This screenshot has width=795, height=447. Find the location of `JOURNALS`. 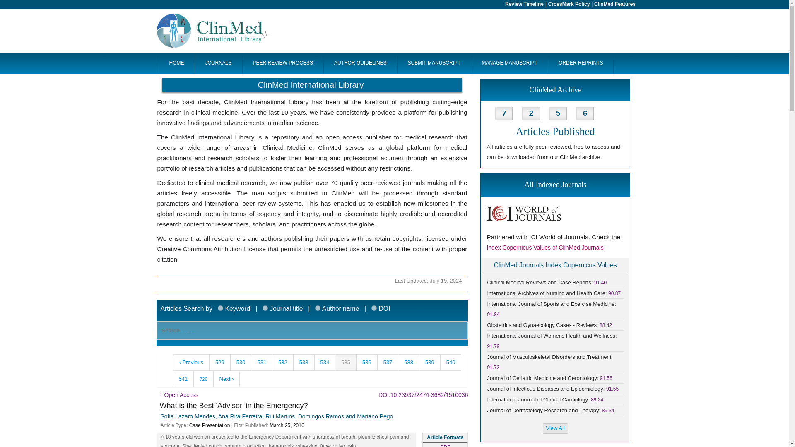

JOURNALS is located at coordinates (219, 63).